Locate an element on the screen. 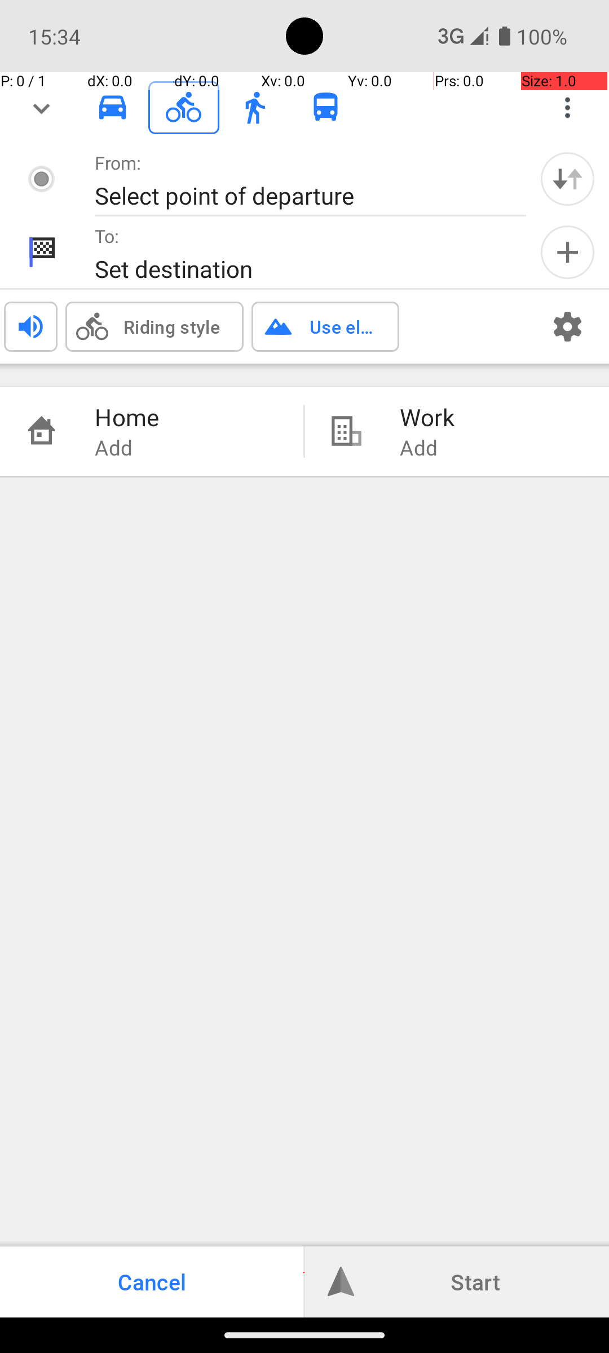 This screenshot has width=609, height=1353. Driving unchecked is located at coordinates (113, 107).